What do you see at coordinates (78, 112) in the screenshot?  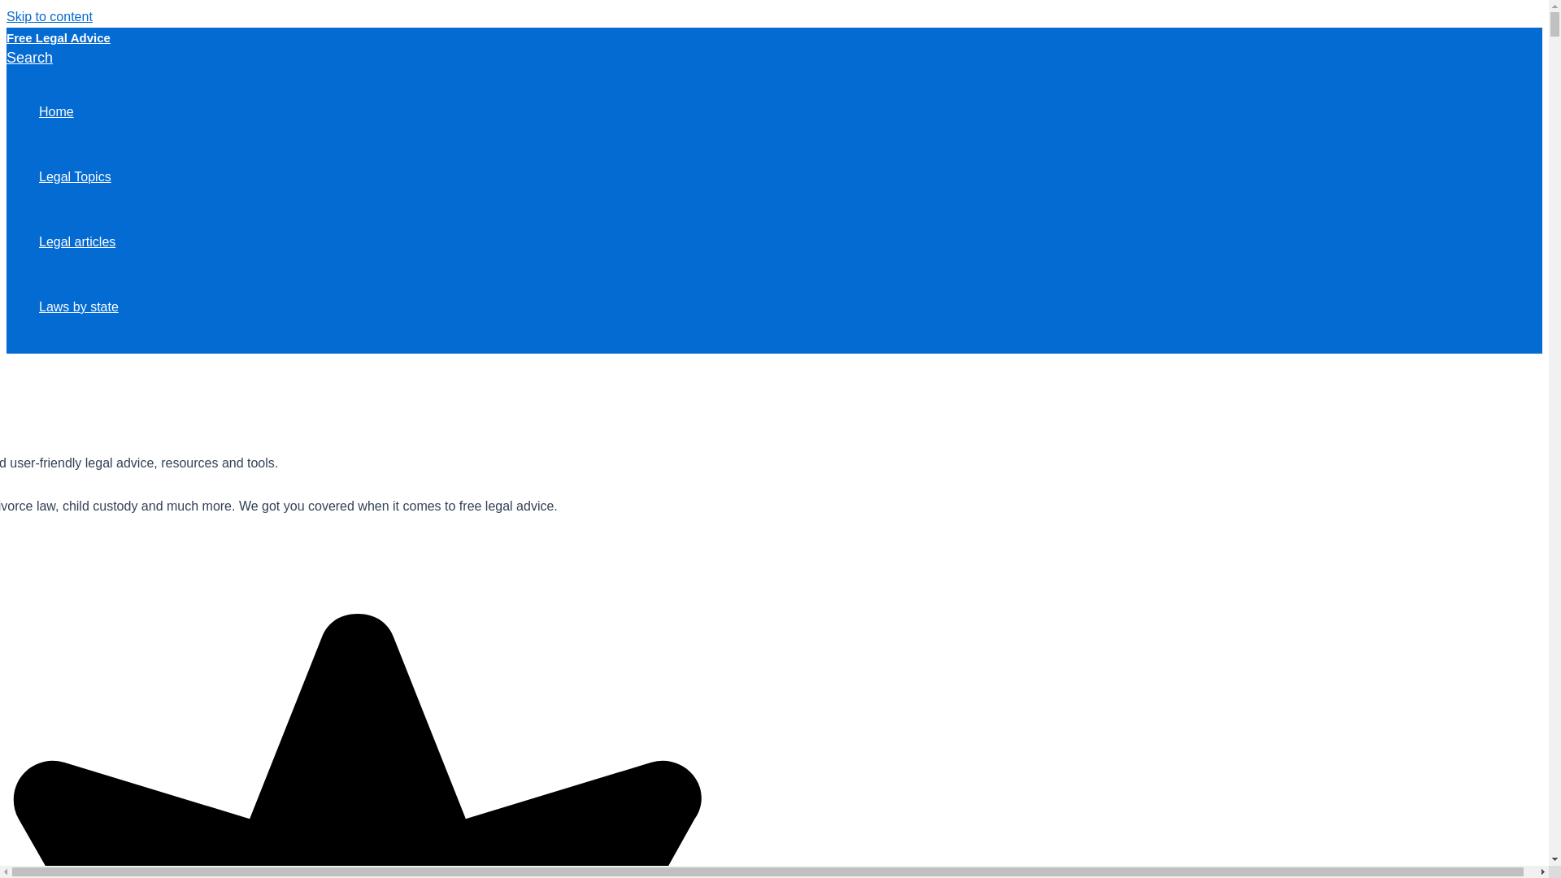 I see `Home` at bounding box center [78, 112].